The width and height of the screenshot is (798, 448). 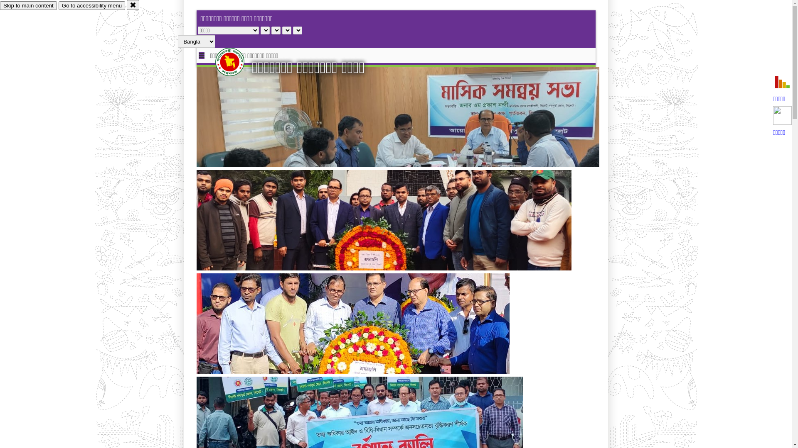 What do you see at coordinates (92, 6) in the screenshot?
I see `Go to accessibility menu` at bounding box center [92, 6].